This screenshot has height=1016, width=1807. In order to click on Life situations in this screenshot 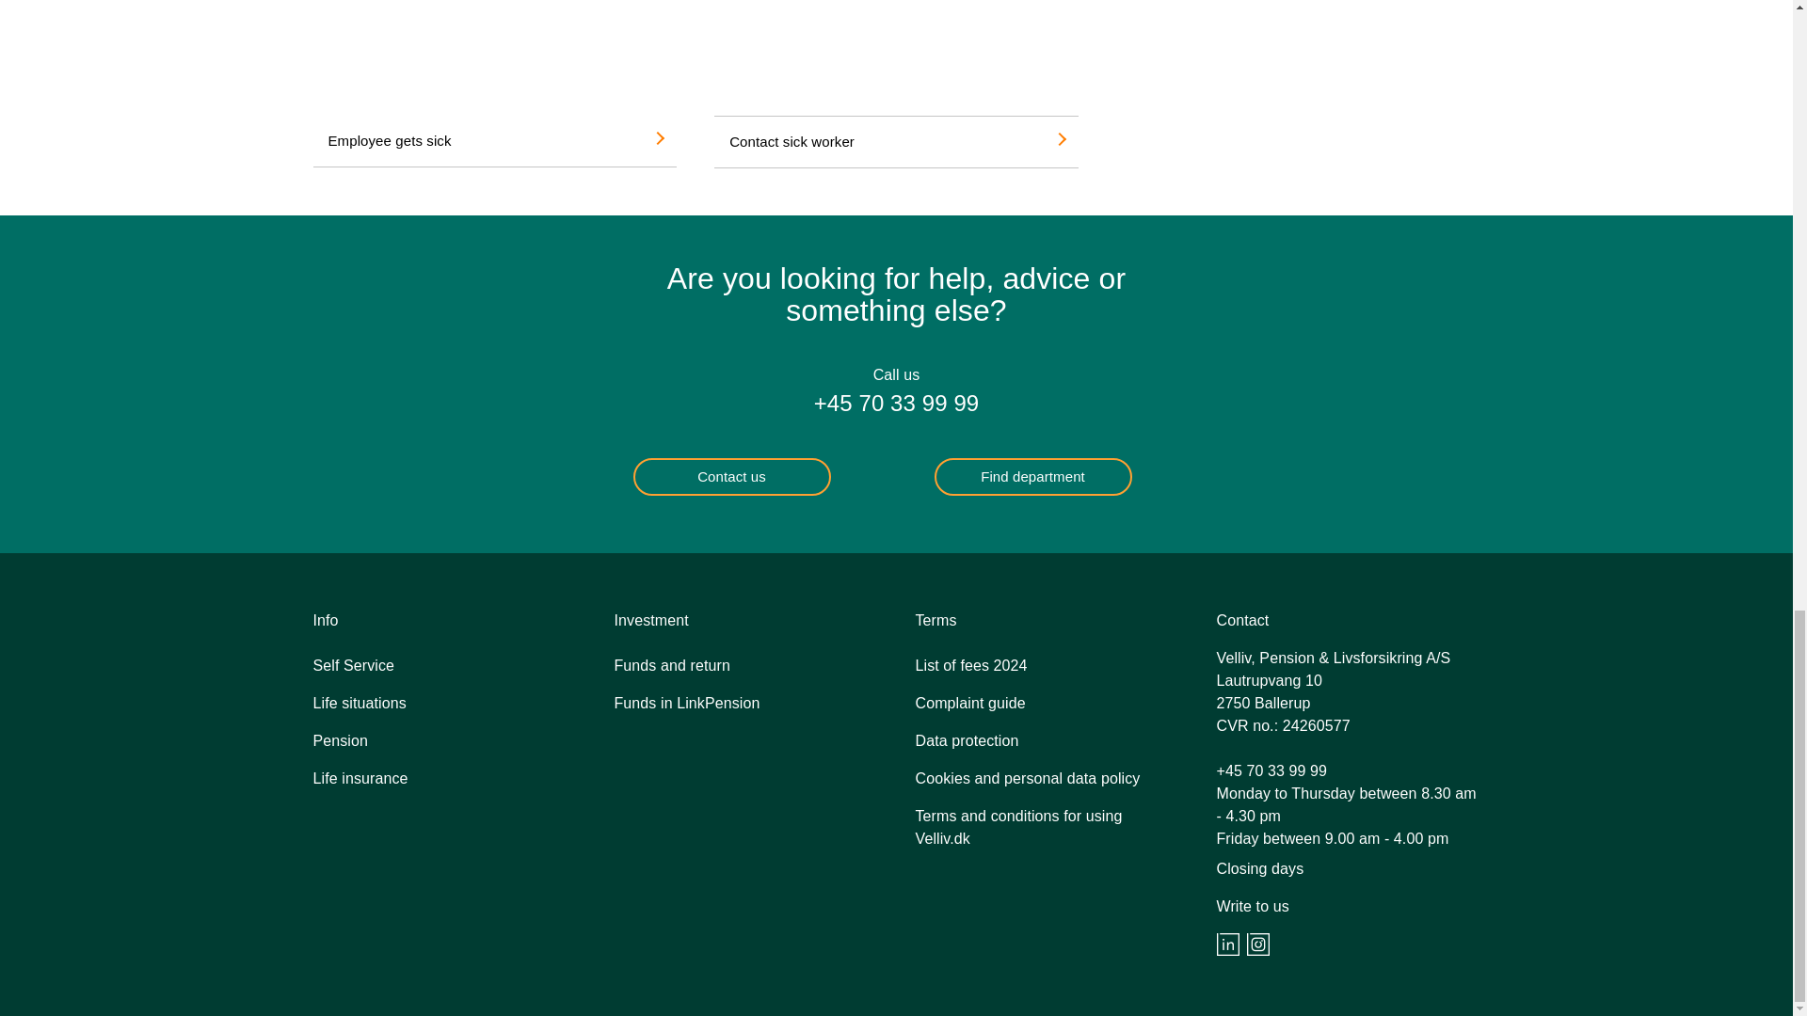, I will do `click(359, 702)`.